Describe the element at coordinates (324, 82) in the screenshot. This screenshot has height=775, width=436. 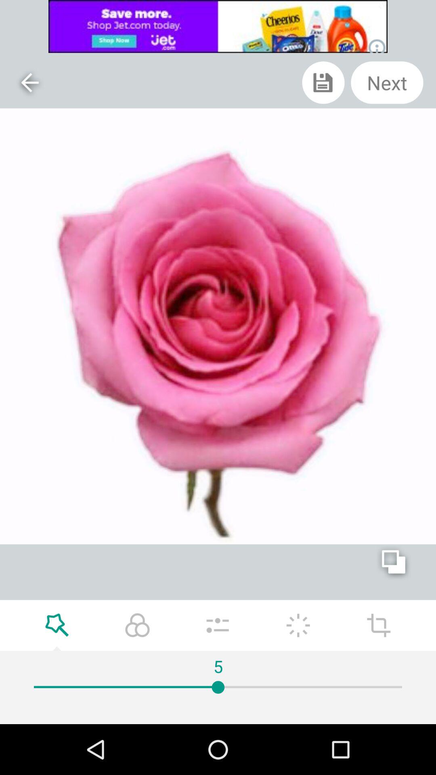
I see `icon left to next at the top right corner` at that location.